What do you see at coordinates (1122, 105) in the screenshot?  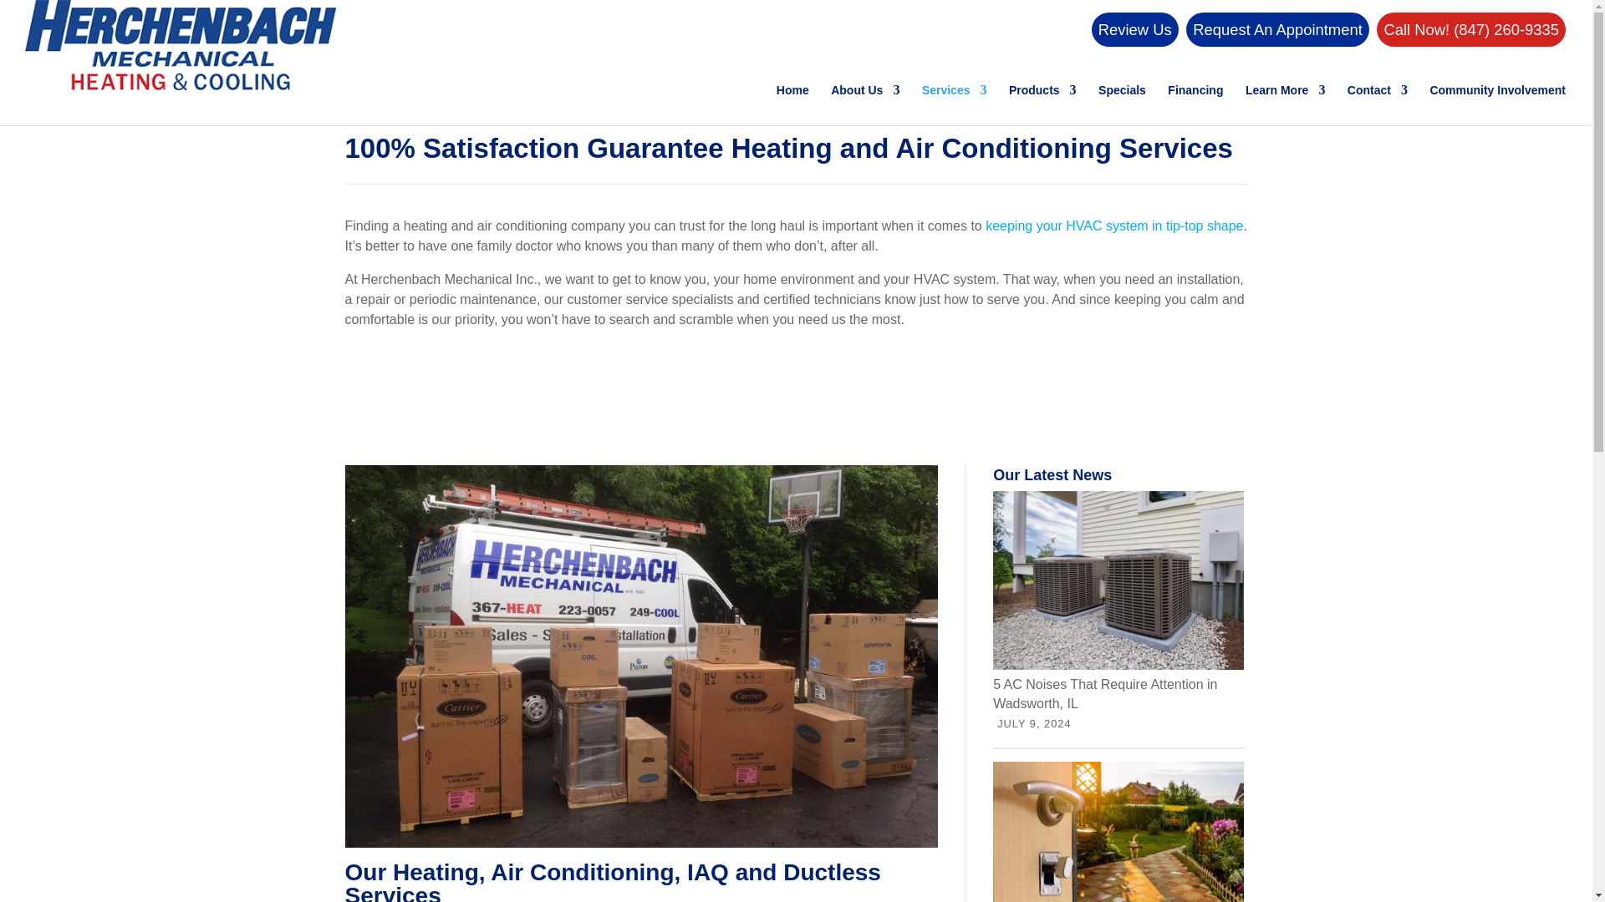 I see `Specials` at bounding box center [1122, 105].